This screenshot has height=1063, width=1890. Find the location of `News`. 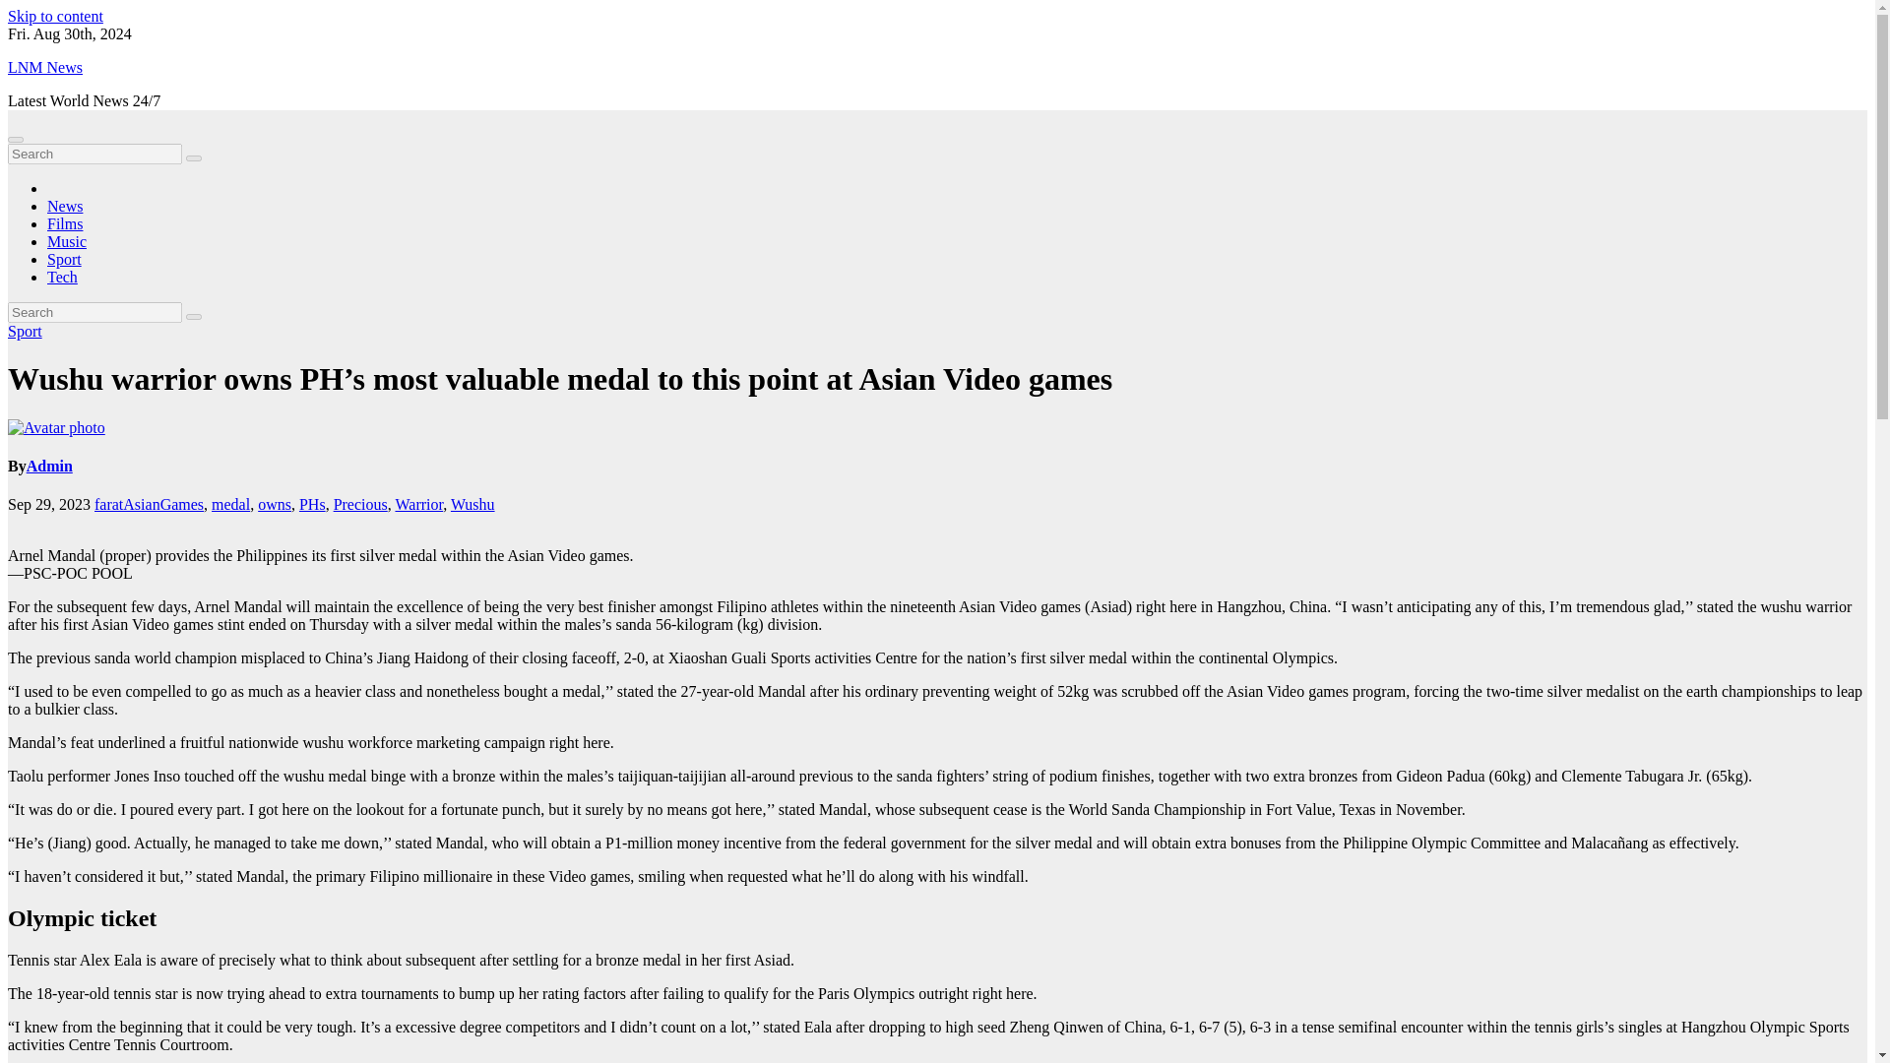

News is located at coordinates (65, 206).